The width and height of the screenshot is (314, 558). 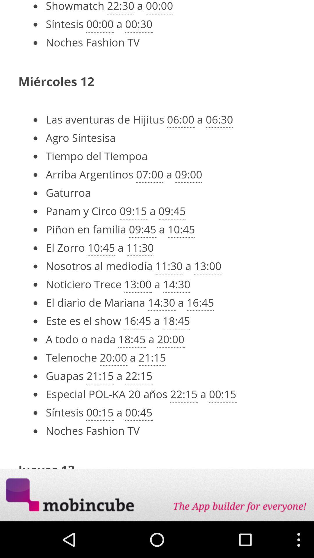 I want to click on for advertisement, so click(x=157, y=495).